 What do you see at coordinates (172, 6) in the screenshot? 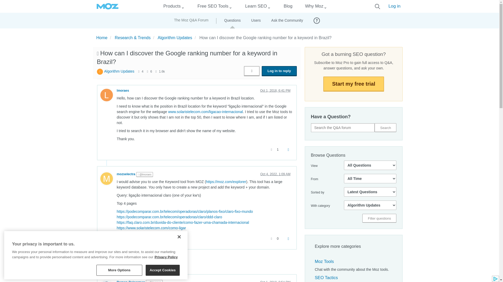
I see `Products` at bounding box center [172, 6].